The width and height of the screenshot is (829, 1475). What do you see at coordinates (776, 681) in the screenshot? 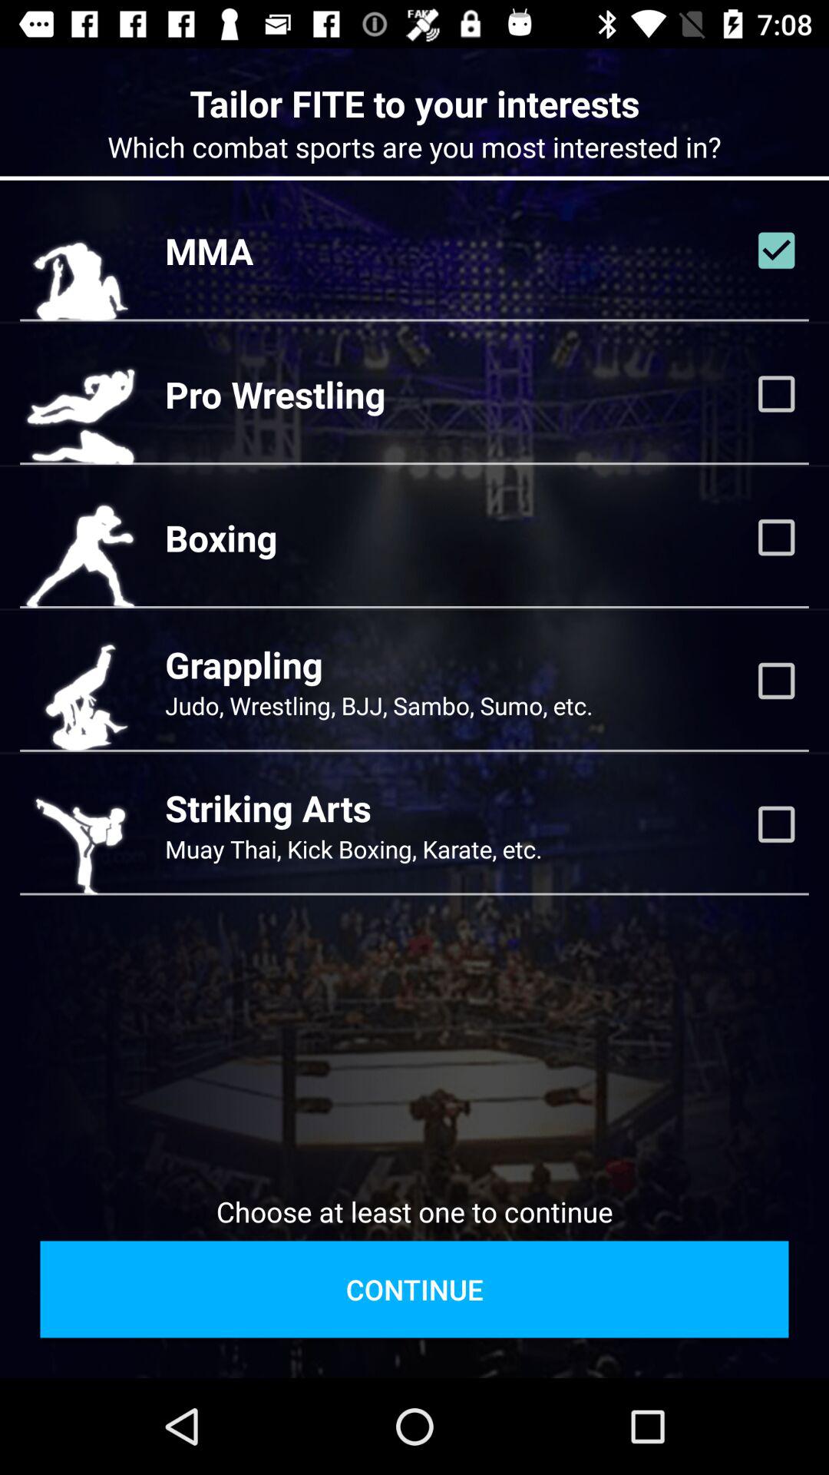
I see `toggle your combat sport interests` at bounding box center [776, 681].